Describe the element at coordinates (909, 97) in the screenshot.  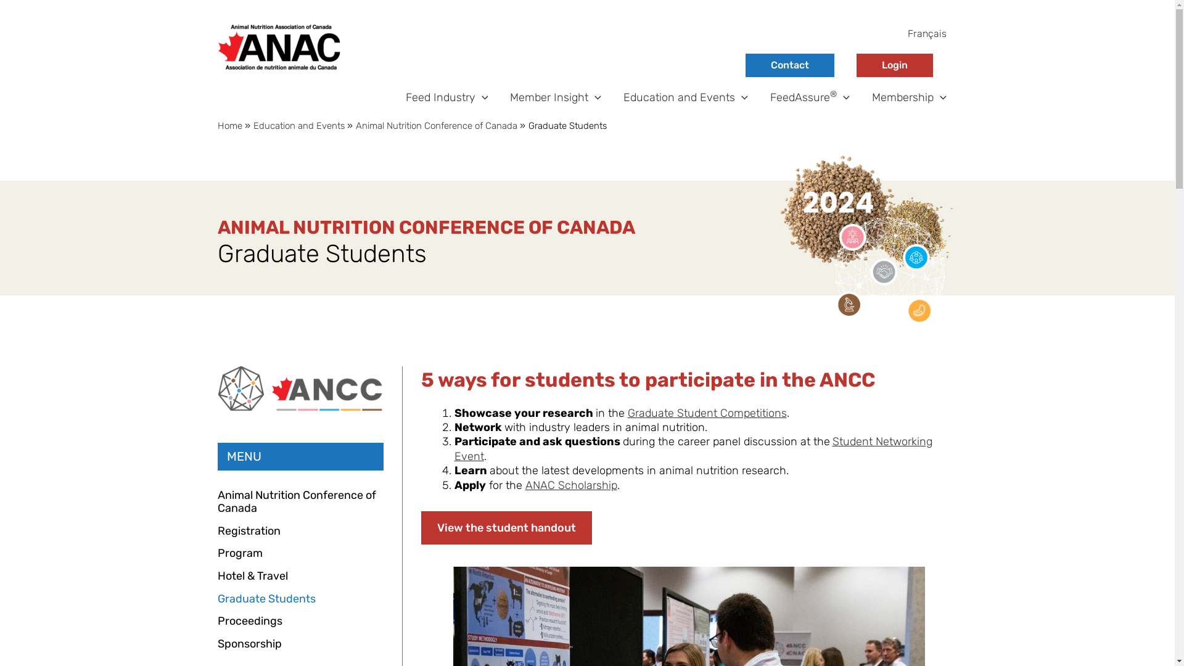
I see `Membership` at that location.